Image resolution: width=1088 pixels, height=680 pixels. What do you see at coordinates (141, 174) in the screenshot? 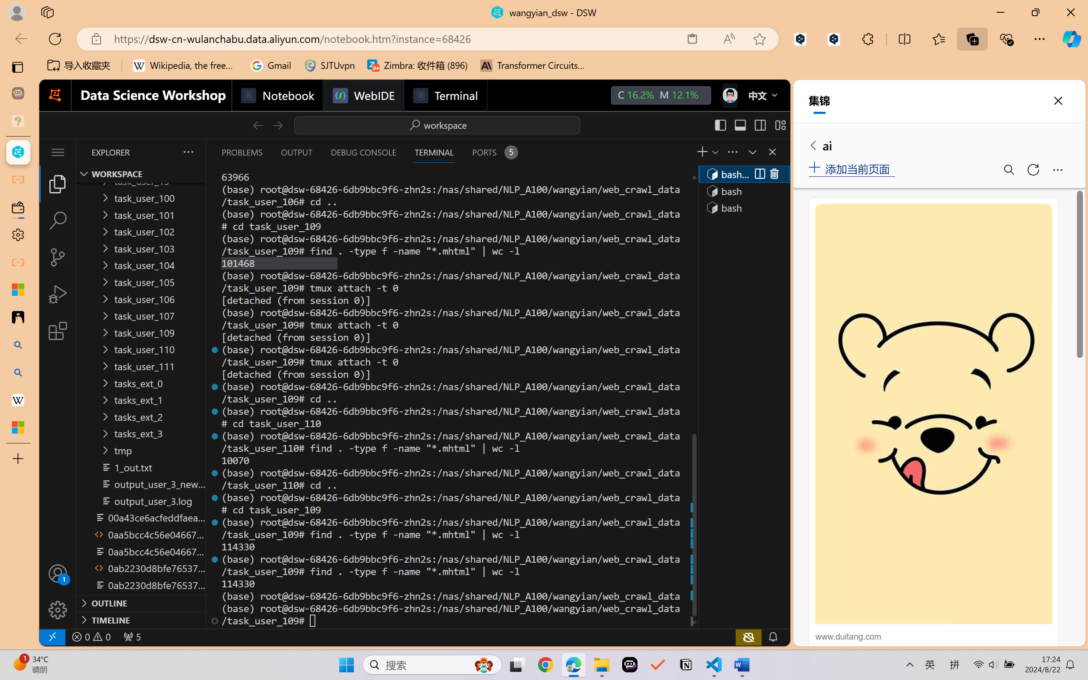
I see `Explorer Section: workspace` at bounding box center [141, 174].